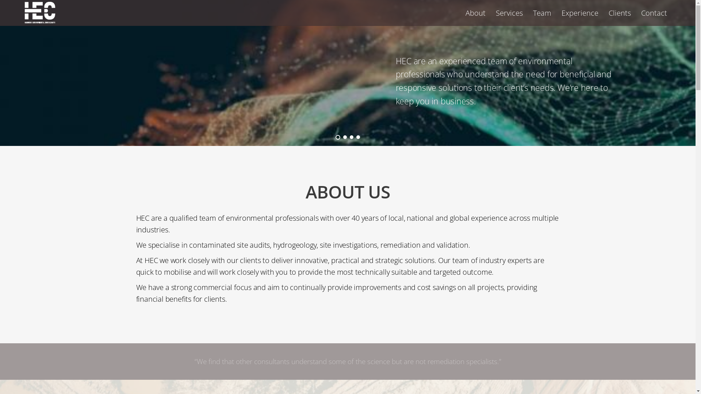  What do you see at coordinates (509, 13) in the screenshot?
I see `Services` at bounding box center [509, 13].